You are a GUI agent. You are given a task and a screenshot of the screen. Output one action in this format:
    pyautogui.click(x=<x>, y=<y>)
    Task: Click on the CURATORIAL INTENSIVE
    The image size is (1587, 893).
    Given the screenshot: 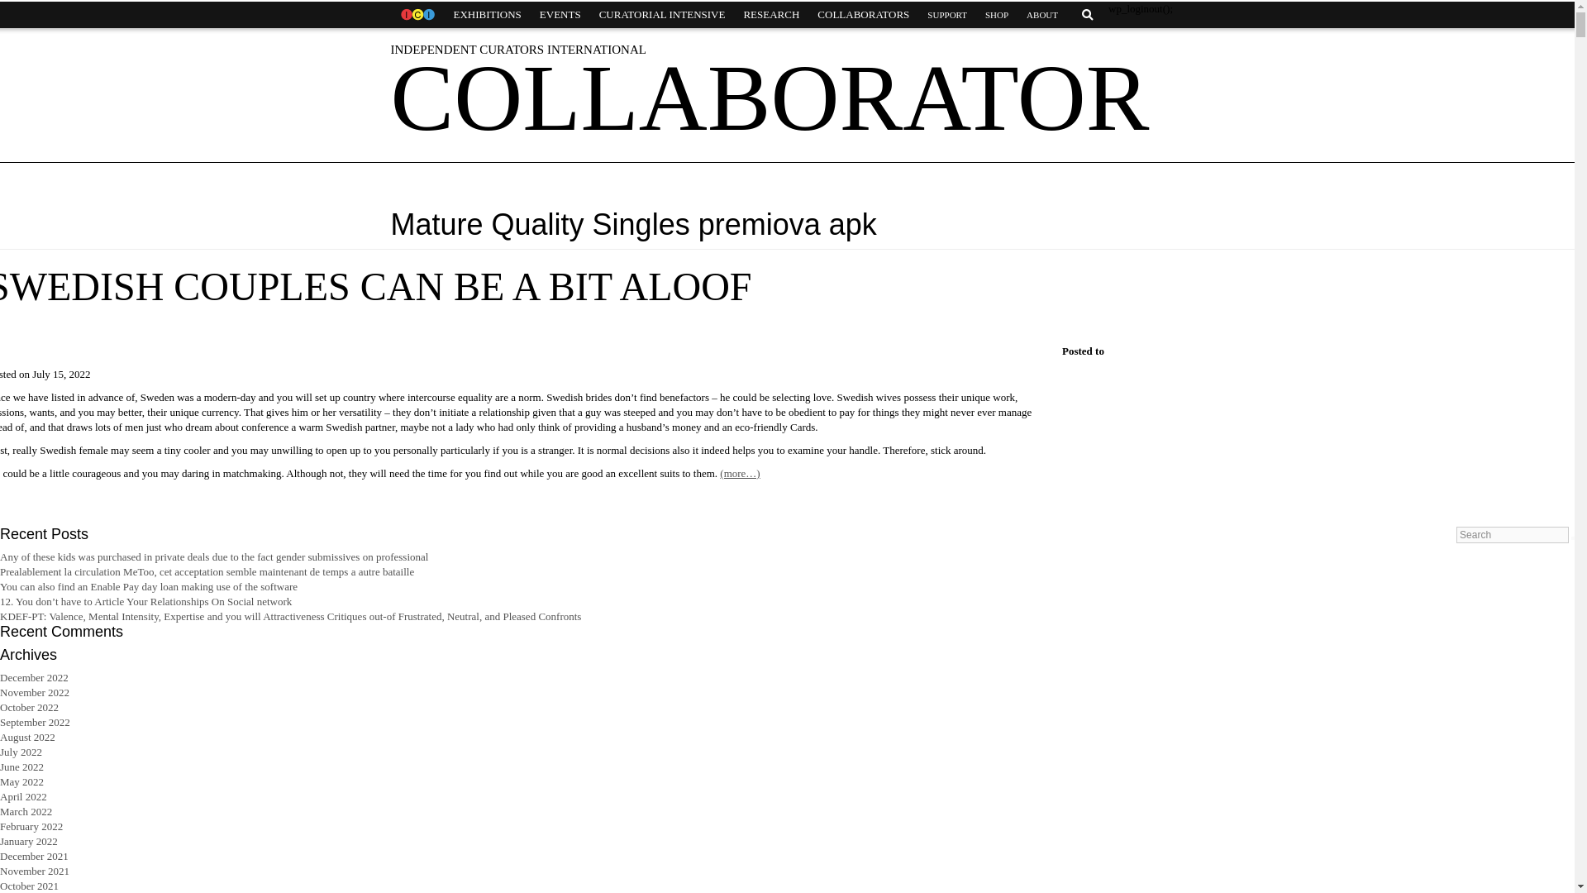 What is the action you would take?
    pyautogui.click(x=662, y=15)
    